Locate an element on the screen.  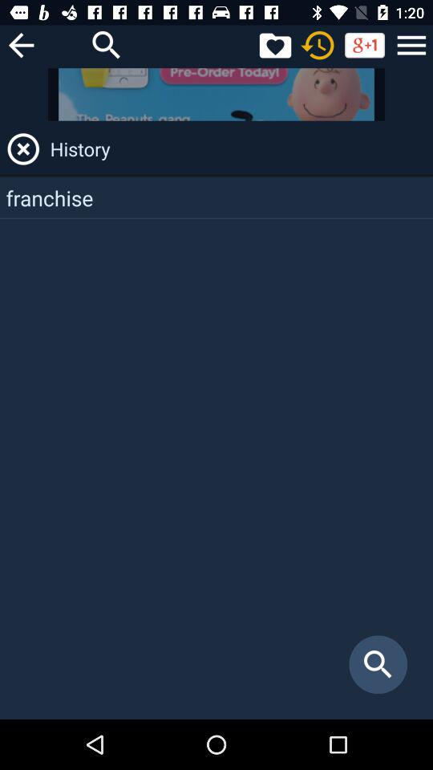
click on rewind icon is located at coordinates (318, 45).